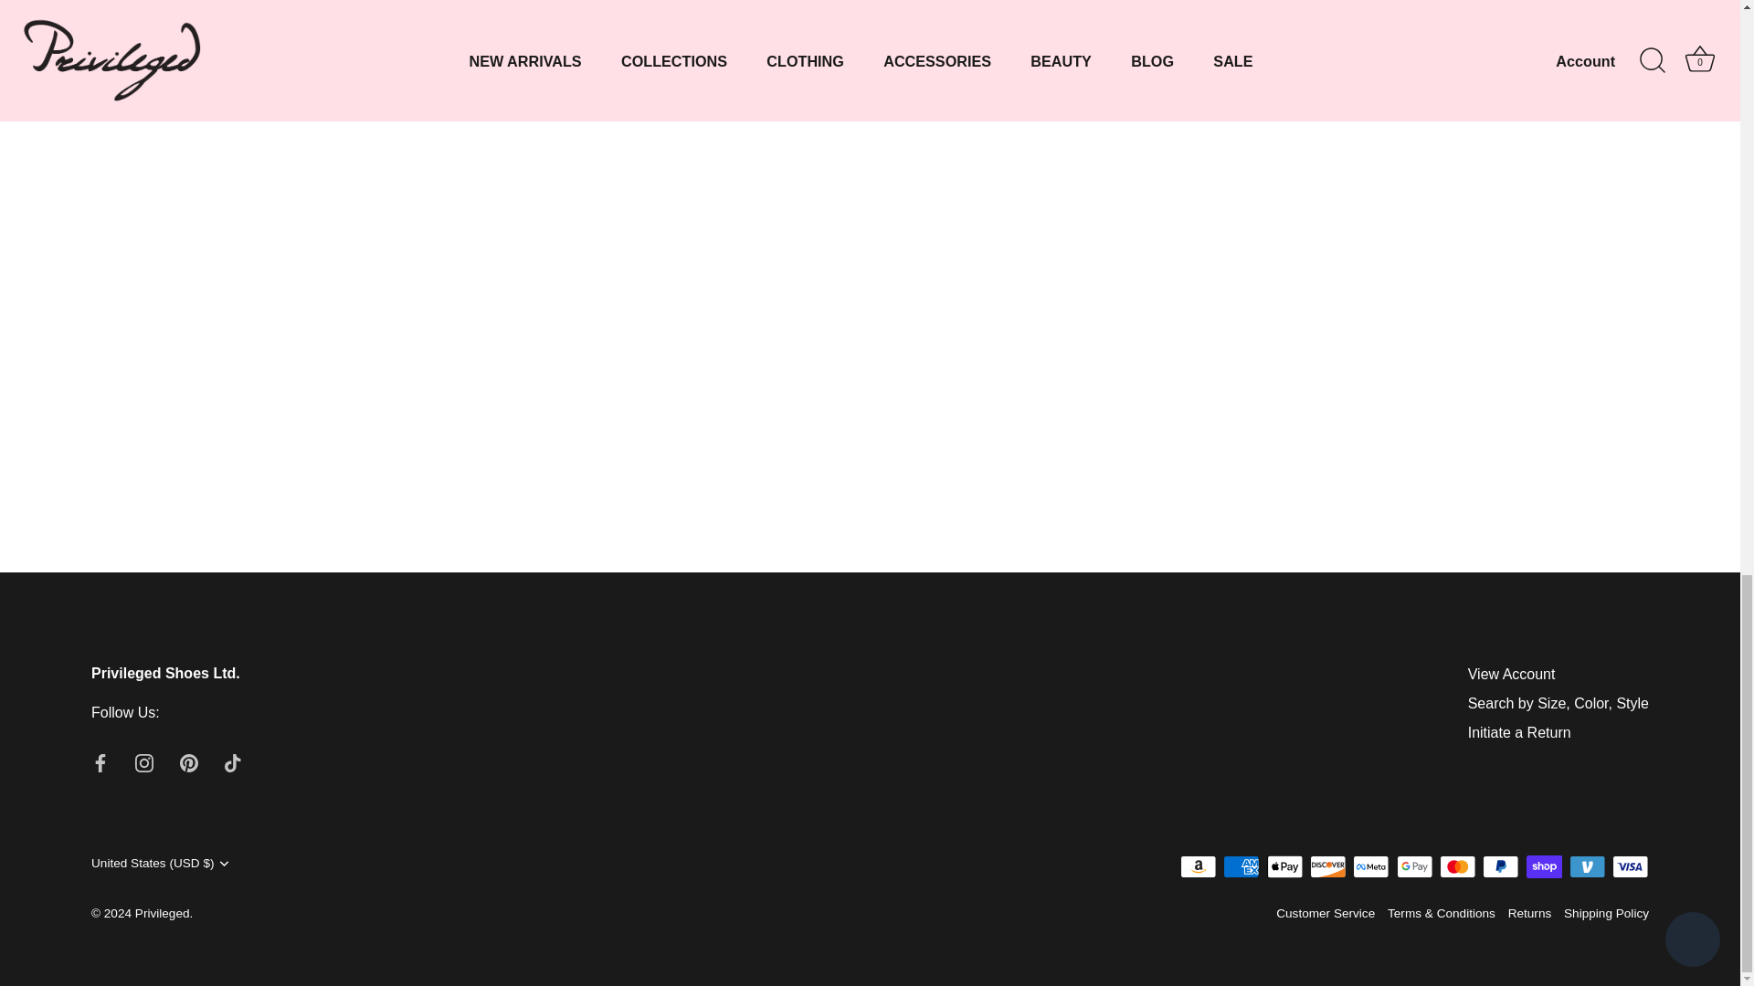 This screenshot has height=986, width=1754. I want to click on Visa, so click(1630, 867).